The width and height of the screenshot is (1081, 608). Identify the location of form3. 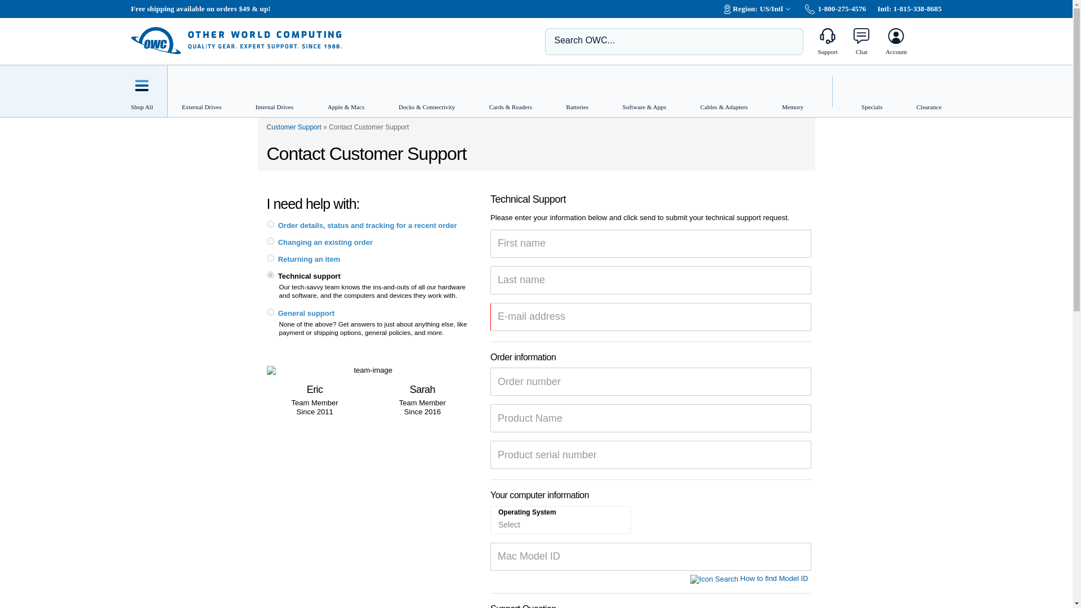
(270, 224).